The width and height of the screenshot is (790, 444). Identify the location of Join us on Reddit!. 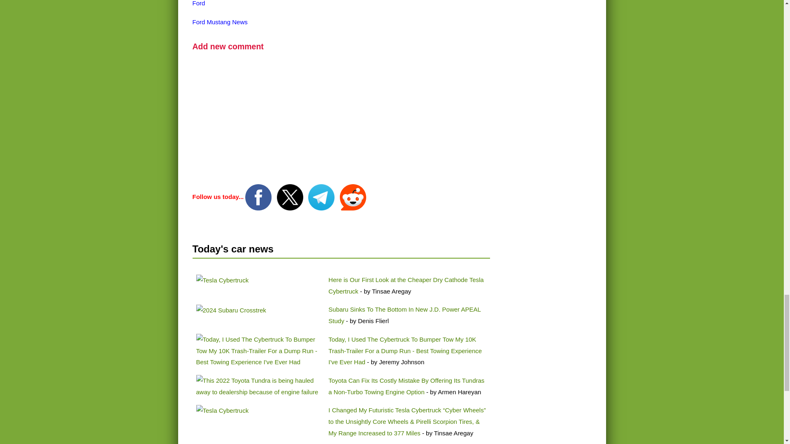
(353, 197).